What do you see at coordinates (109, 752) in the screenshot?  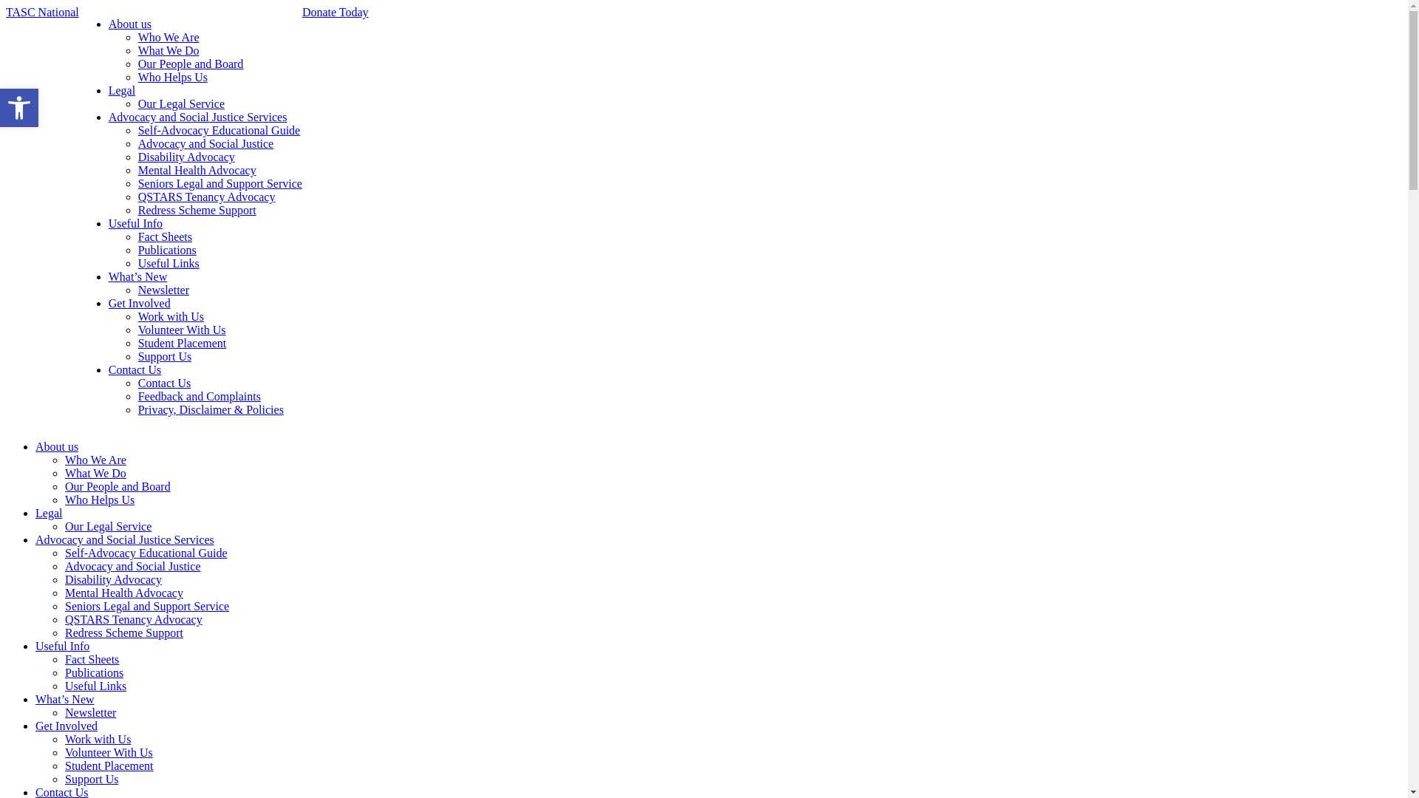 I see `Volunteer With Us` at bounding box center [109, 752].